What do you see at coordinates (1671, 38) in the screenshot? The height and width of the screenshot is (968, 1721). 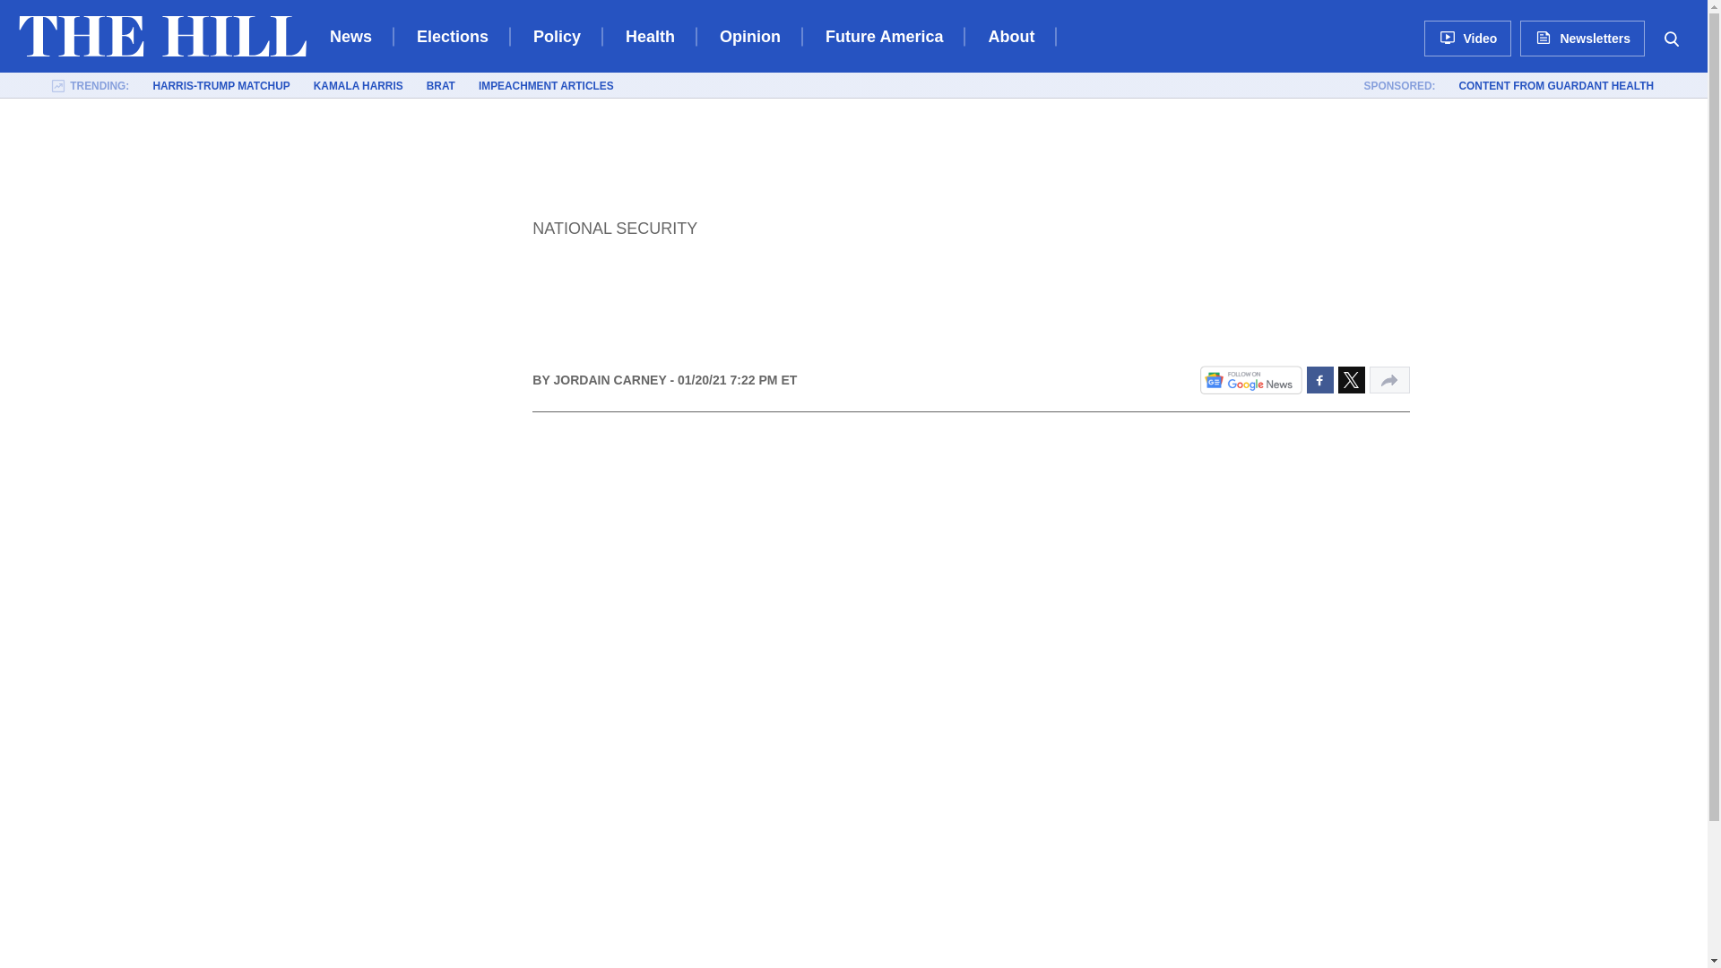 I see `Search` at bounding box center [1671, 38].